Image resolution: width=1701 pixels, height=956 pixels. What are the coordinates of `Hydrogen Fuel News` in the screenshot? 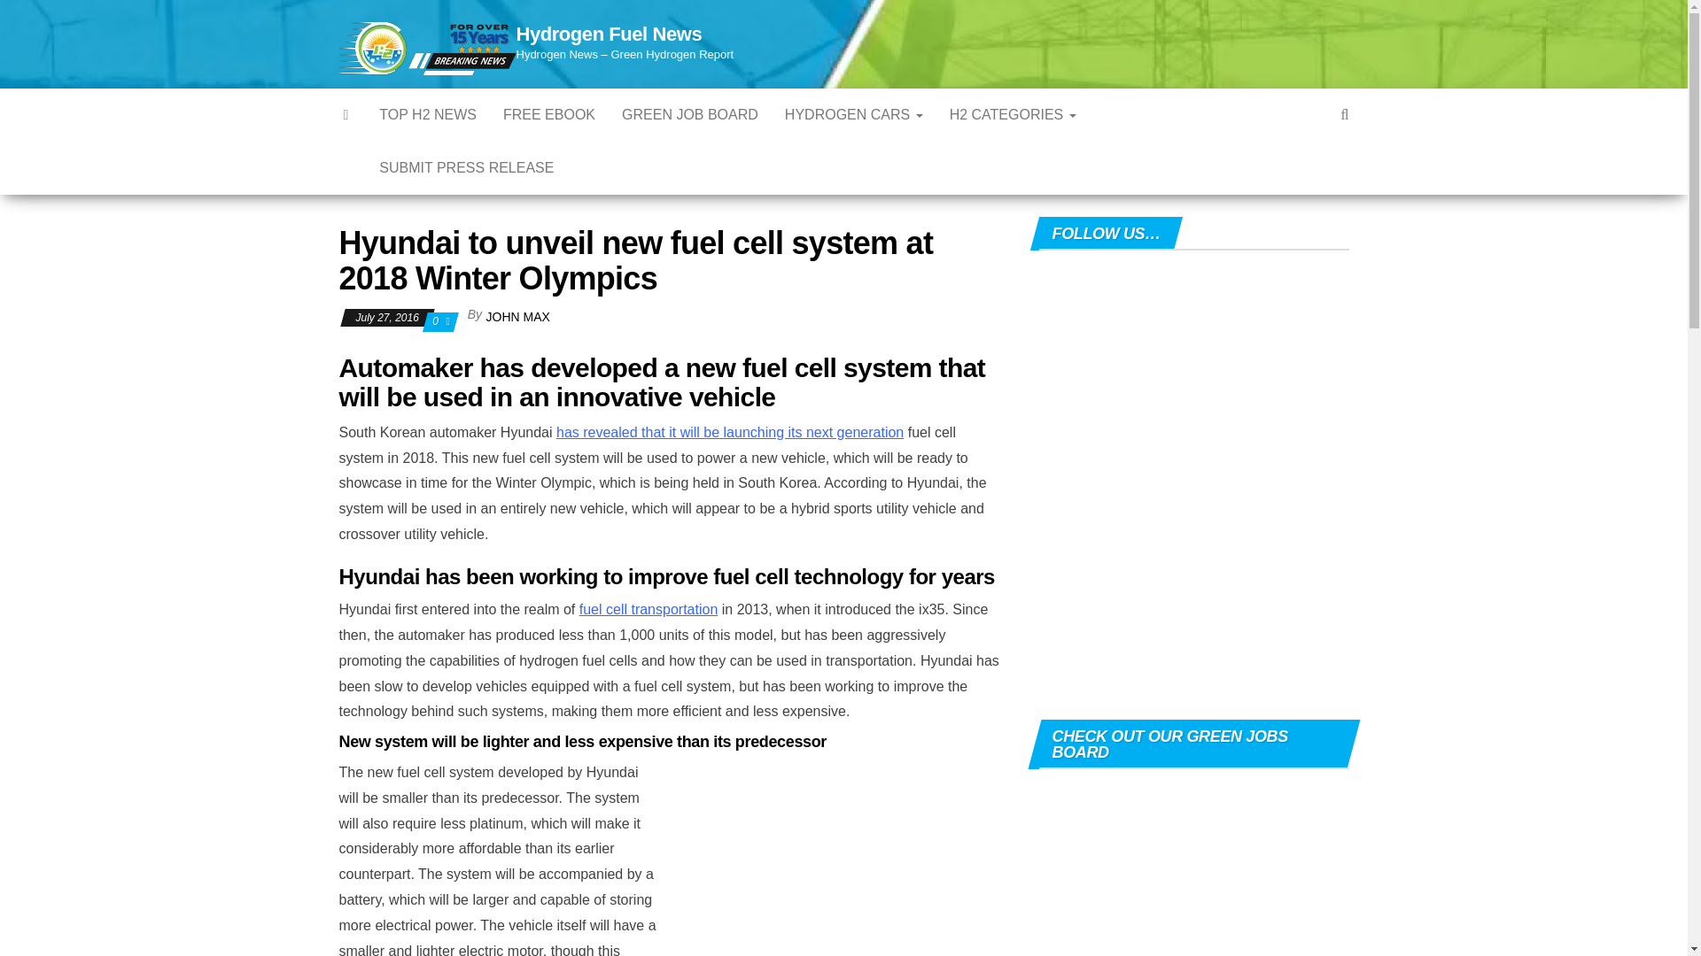 It's located at (608, 34).